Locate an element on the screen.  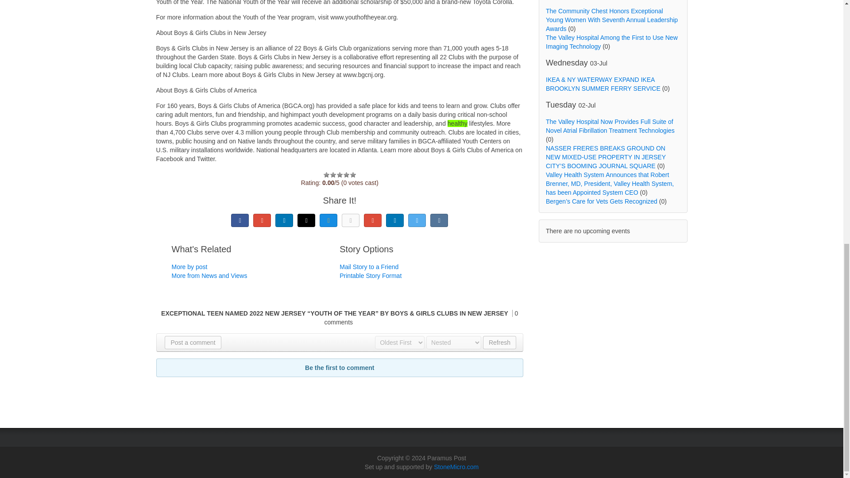
Mail.ru is located at coordinates (328, 220).